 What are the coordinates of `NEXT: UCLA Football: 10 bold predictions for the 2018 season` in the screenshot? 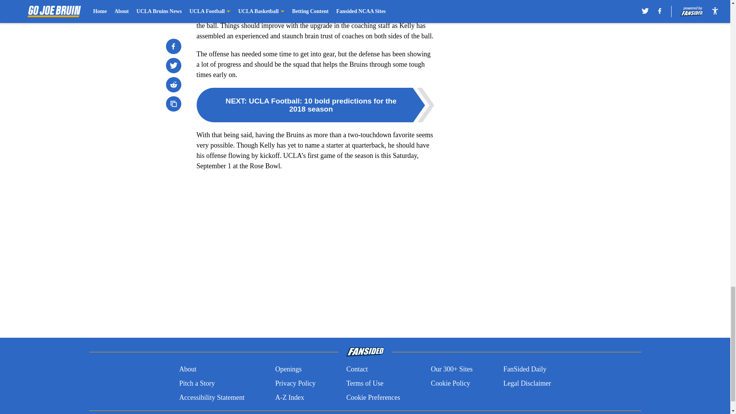 It's located at (315, 105).